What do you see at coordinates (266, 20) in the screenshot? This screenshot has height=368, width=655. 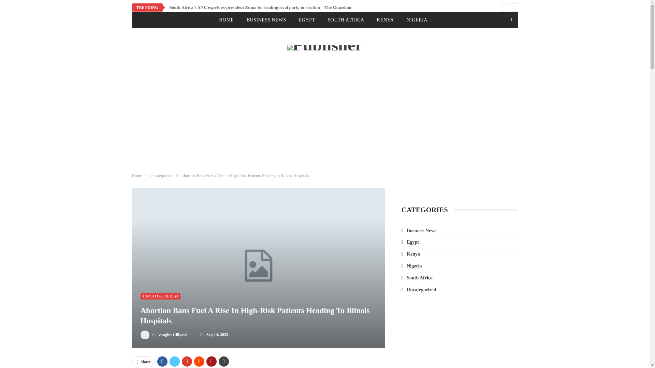 I see `BUSINESS NEWS` at bounding box center [266, 20].